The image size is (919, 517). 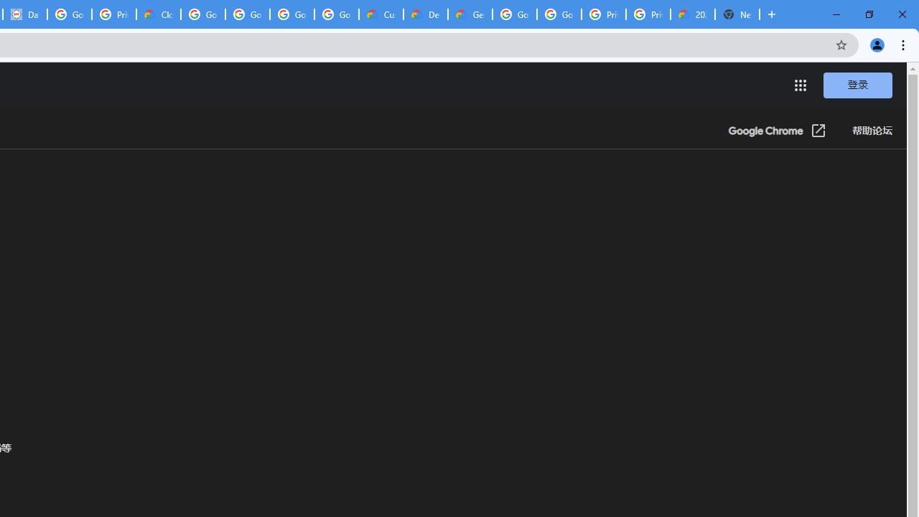 I want to click on Google Cloud Platform, so click(x=559, y=14).